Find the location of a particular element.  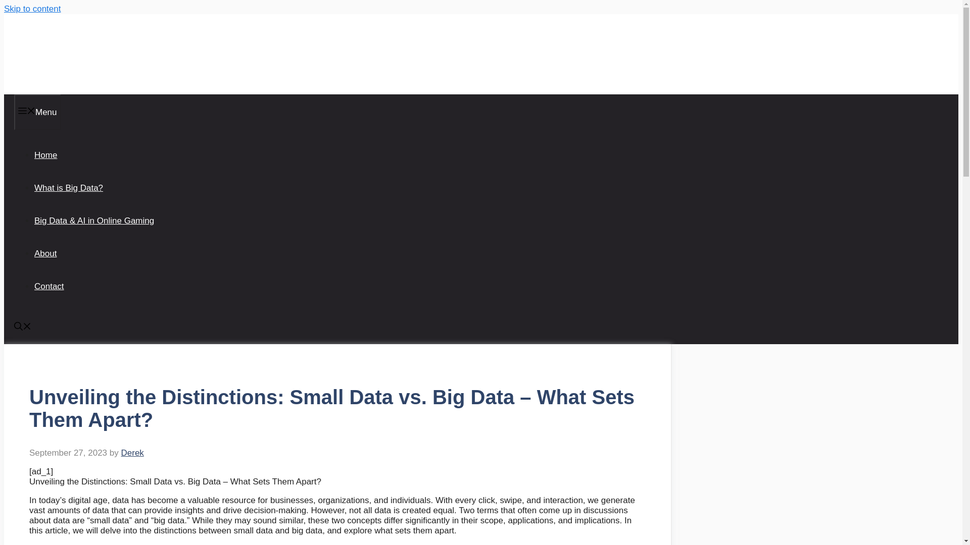

View all posts by Derek is located at coordinates (132, 453).